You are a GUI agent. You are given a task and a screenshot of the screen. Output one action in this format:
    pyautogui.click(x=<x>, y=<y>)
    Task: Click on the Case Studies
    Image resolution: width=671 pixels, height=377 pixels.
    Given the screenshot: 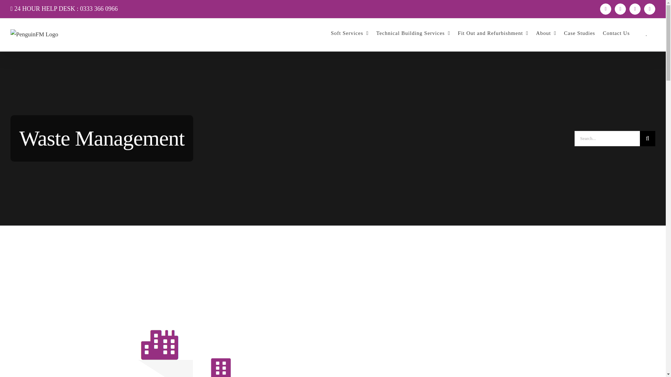 What is the action you would take?
    pyautogui.click(x=579, y=33)
    